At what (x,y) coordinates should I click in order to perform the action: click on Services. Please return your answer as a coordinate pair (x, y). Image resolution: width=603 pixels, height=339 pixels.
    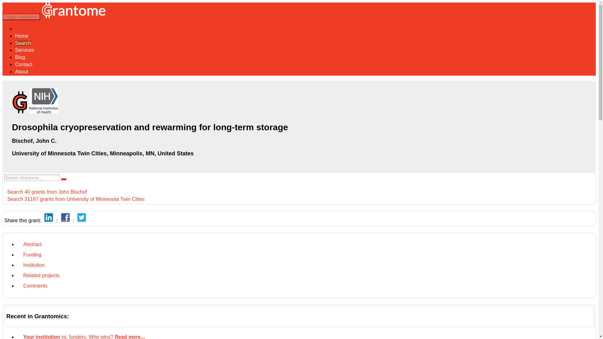
    Looking at the image, I should click on (24, 50).